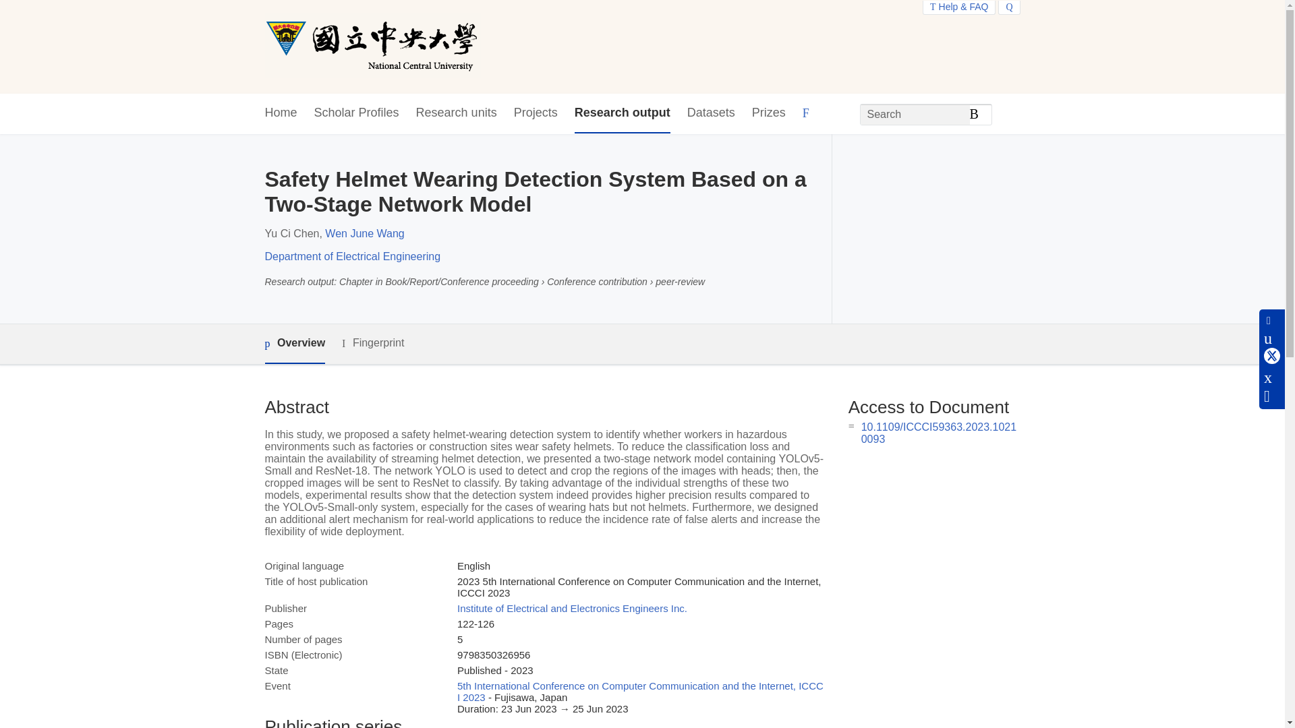 Image resolution: width=1295 pixels, height=728 pixels. What do you see at coordinates (352, 256) in the screenshot?
I see `Department of Electrical Engineering` at bounding box center [352, 256].